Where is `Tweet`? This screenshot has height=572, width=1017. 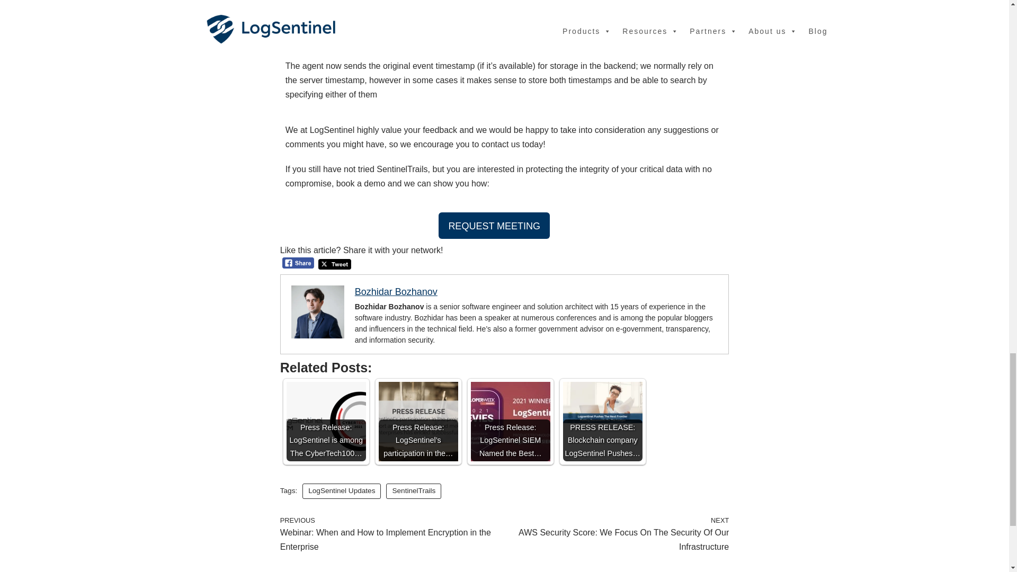 Tweet is located at coordinates (334, 264).